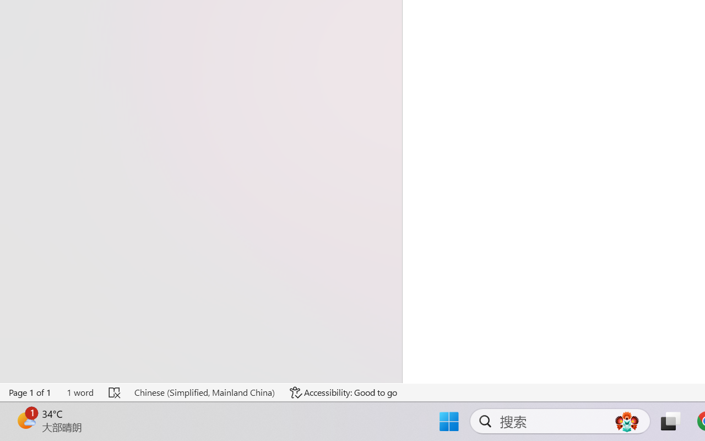 This screenshot has width=705, height=441. I want to click on Spelling and Grammar Check Errors, so click(115, 392).